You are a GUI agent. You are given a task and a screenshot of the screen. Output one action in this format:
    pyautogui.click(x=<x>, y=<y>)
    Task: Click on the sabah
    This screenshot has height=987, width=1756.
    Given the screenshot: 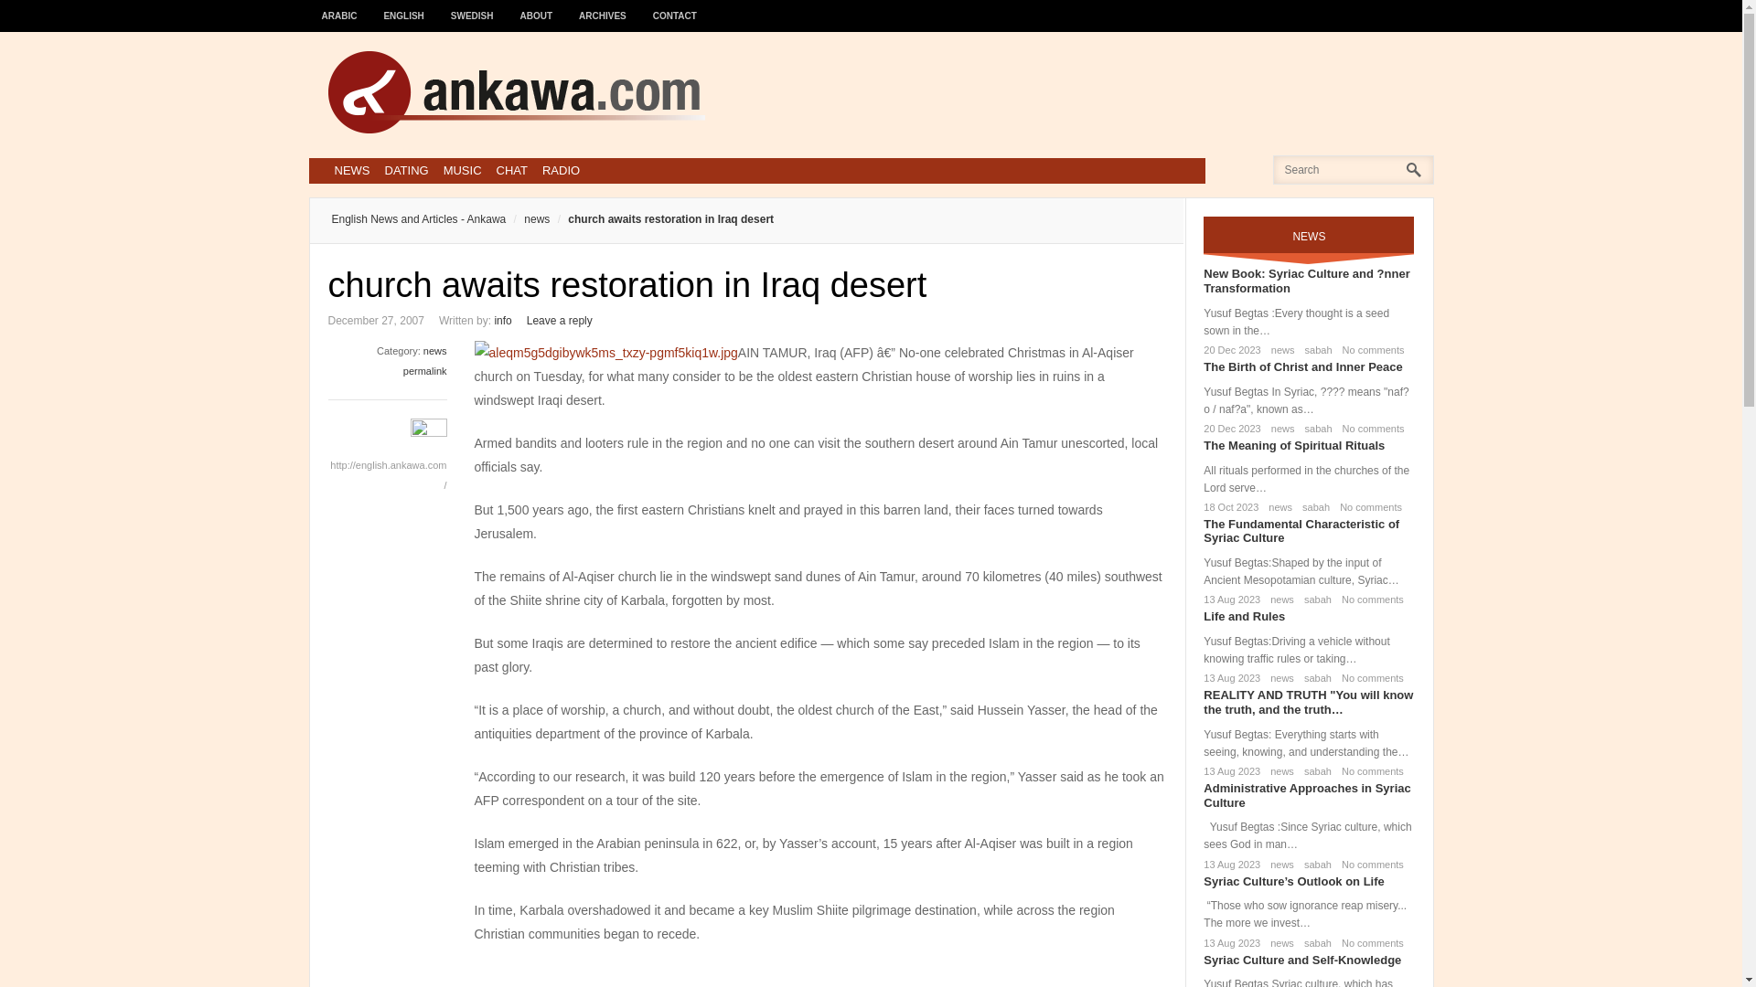 What is the action you would take?
    pyautogui.click(x=1313, y=600)
    